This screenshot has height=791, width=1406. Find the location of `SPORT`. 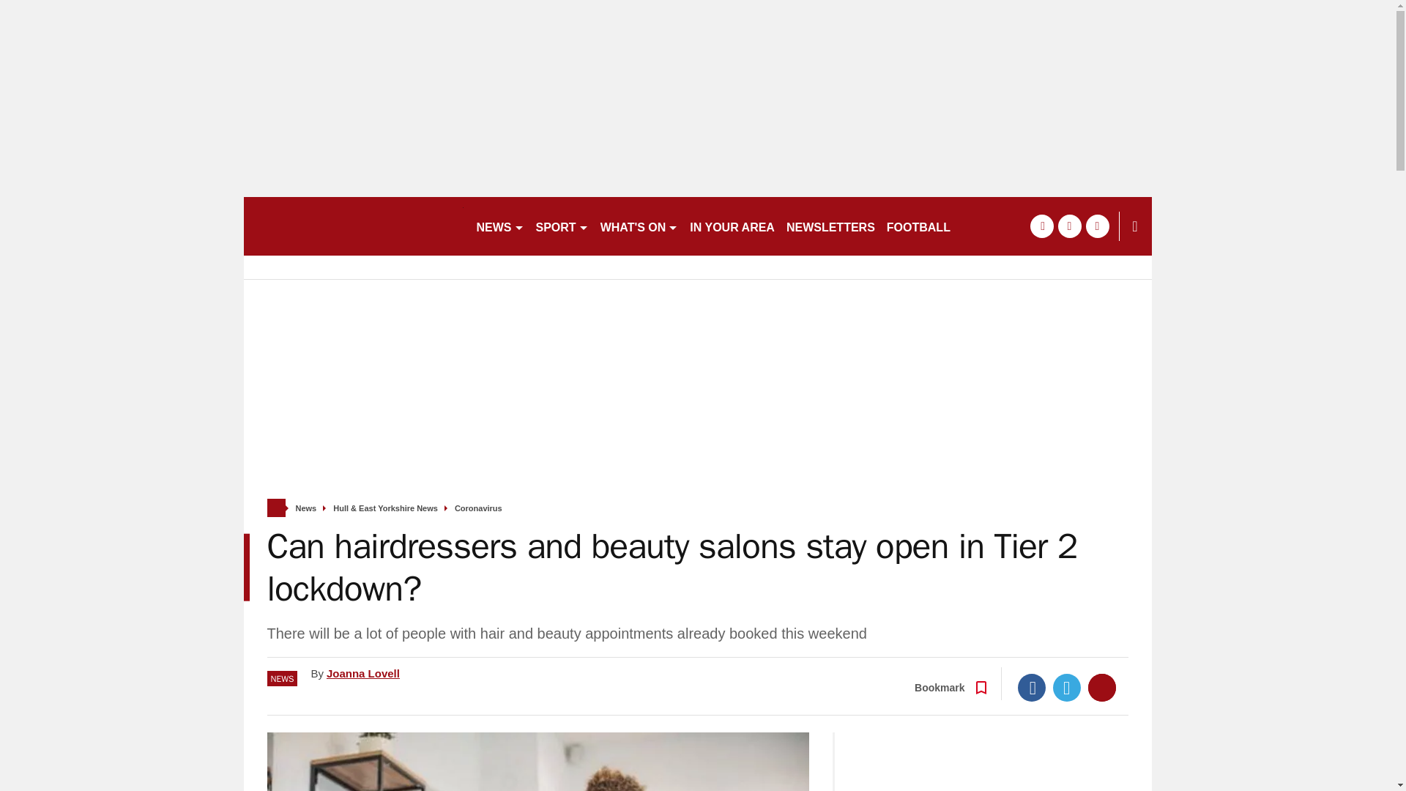

SPORT is located at coordinates (562, 226).